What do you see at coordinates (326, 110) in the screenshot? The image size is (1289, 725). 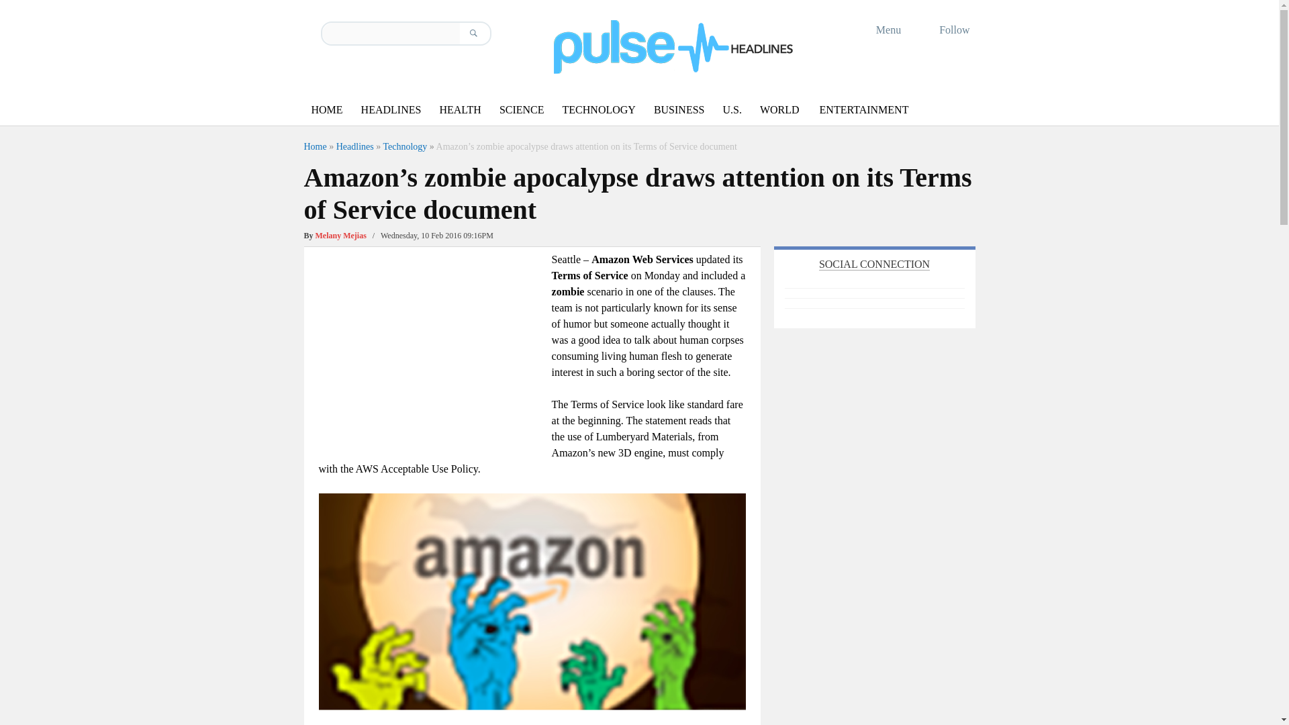 I see `HOME` at bounding box center [326, 110].